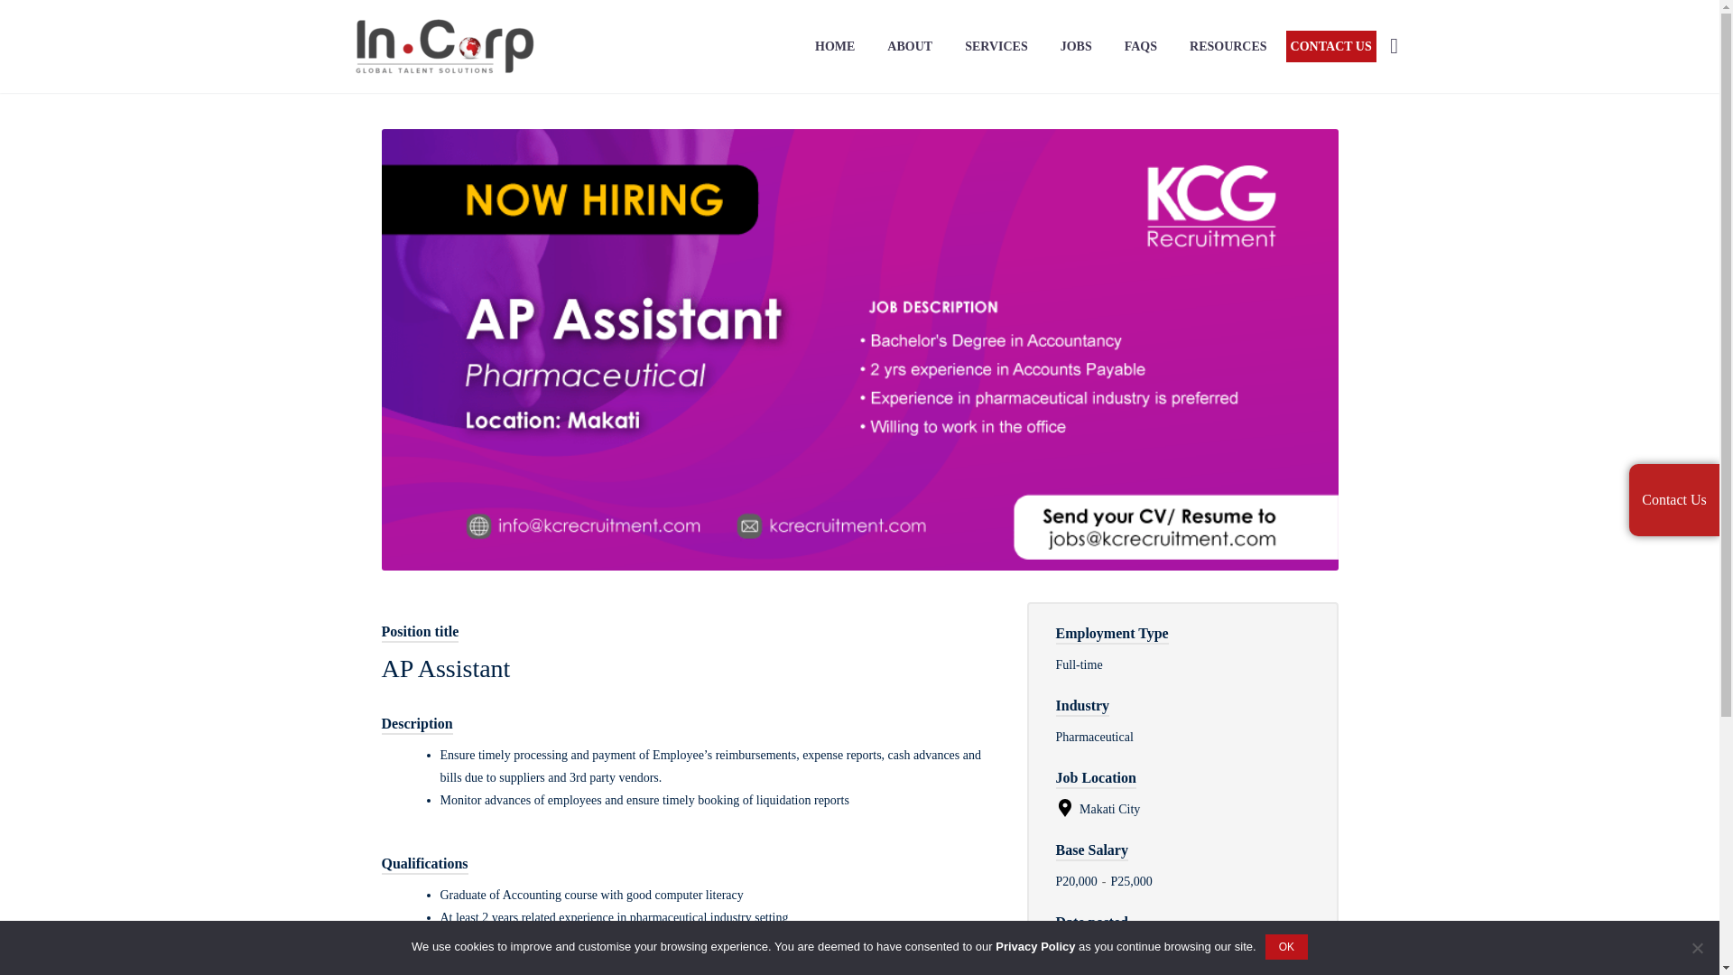 This screenshot has height=975, width=1733. What do you see at coordinates (1576, 143) in the screenshot?
I see `s` at bounding box center [1576, 143].